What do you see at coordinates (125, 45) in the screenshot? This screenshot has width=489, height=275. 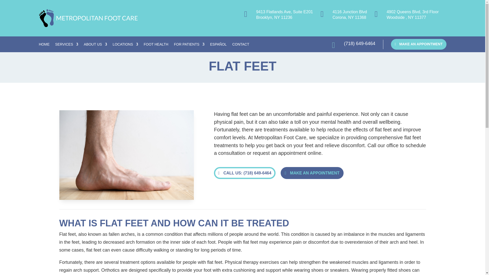 I see `LOCATIONS` at bounding box center [125, 45].